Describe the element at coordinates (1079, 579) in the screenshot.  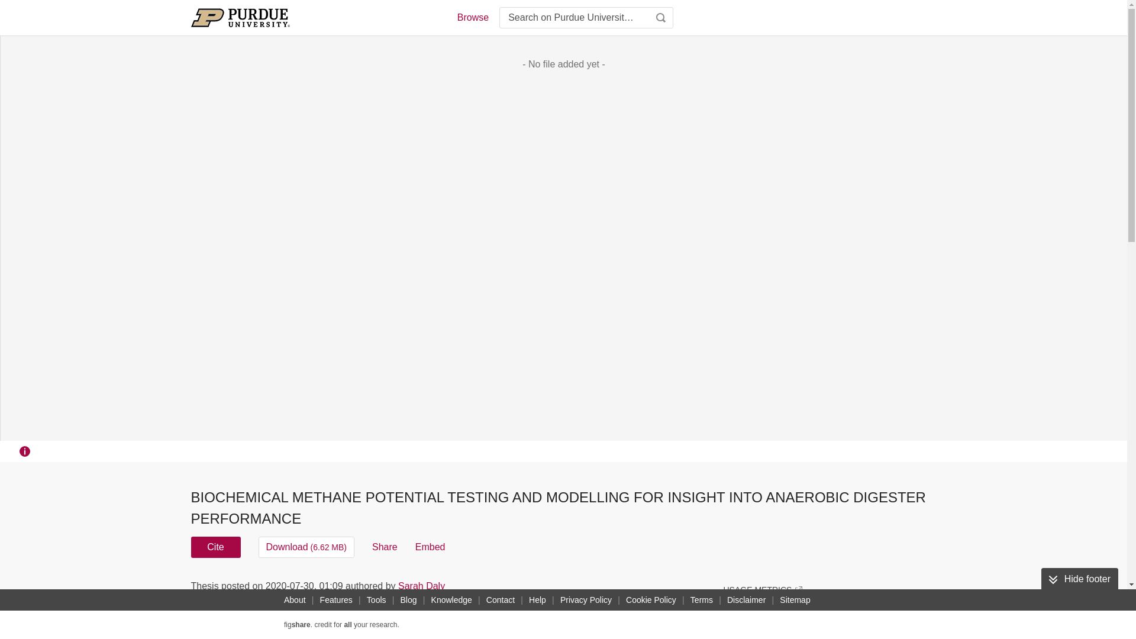
I see `Hide footer` at that location.